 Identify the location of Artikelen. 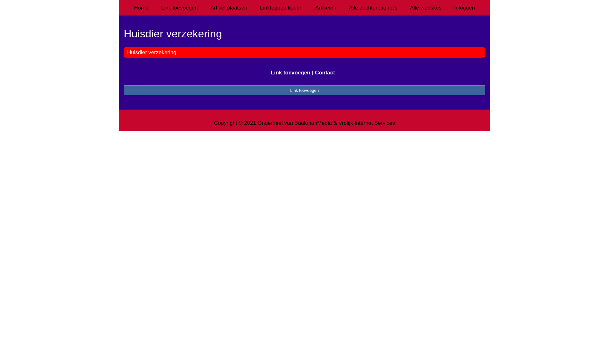
(326, 8).